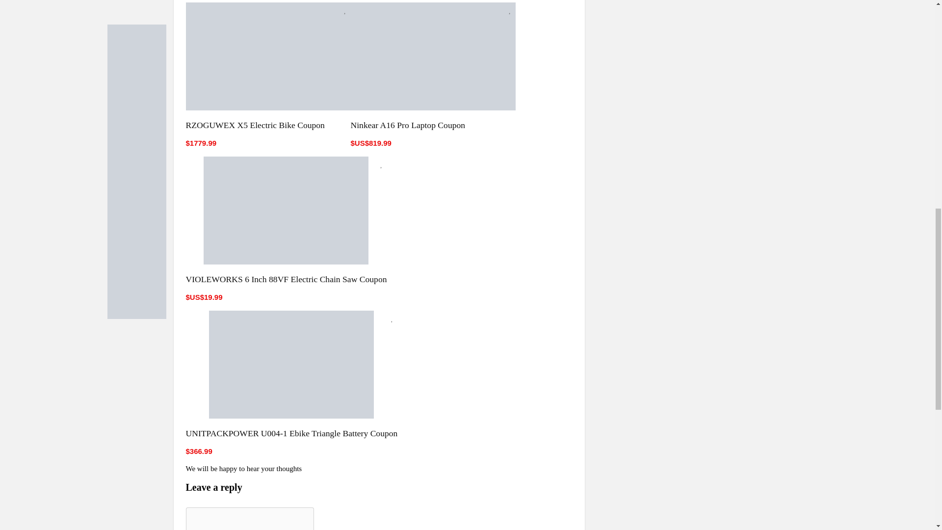  I want to click on RZOGUWEX X5 Electric Bike Coupon, so click(255, 125).